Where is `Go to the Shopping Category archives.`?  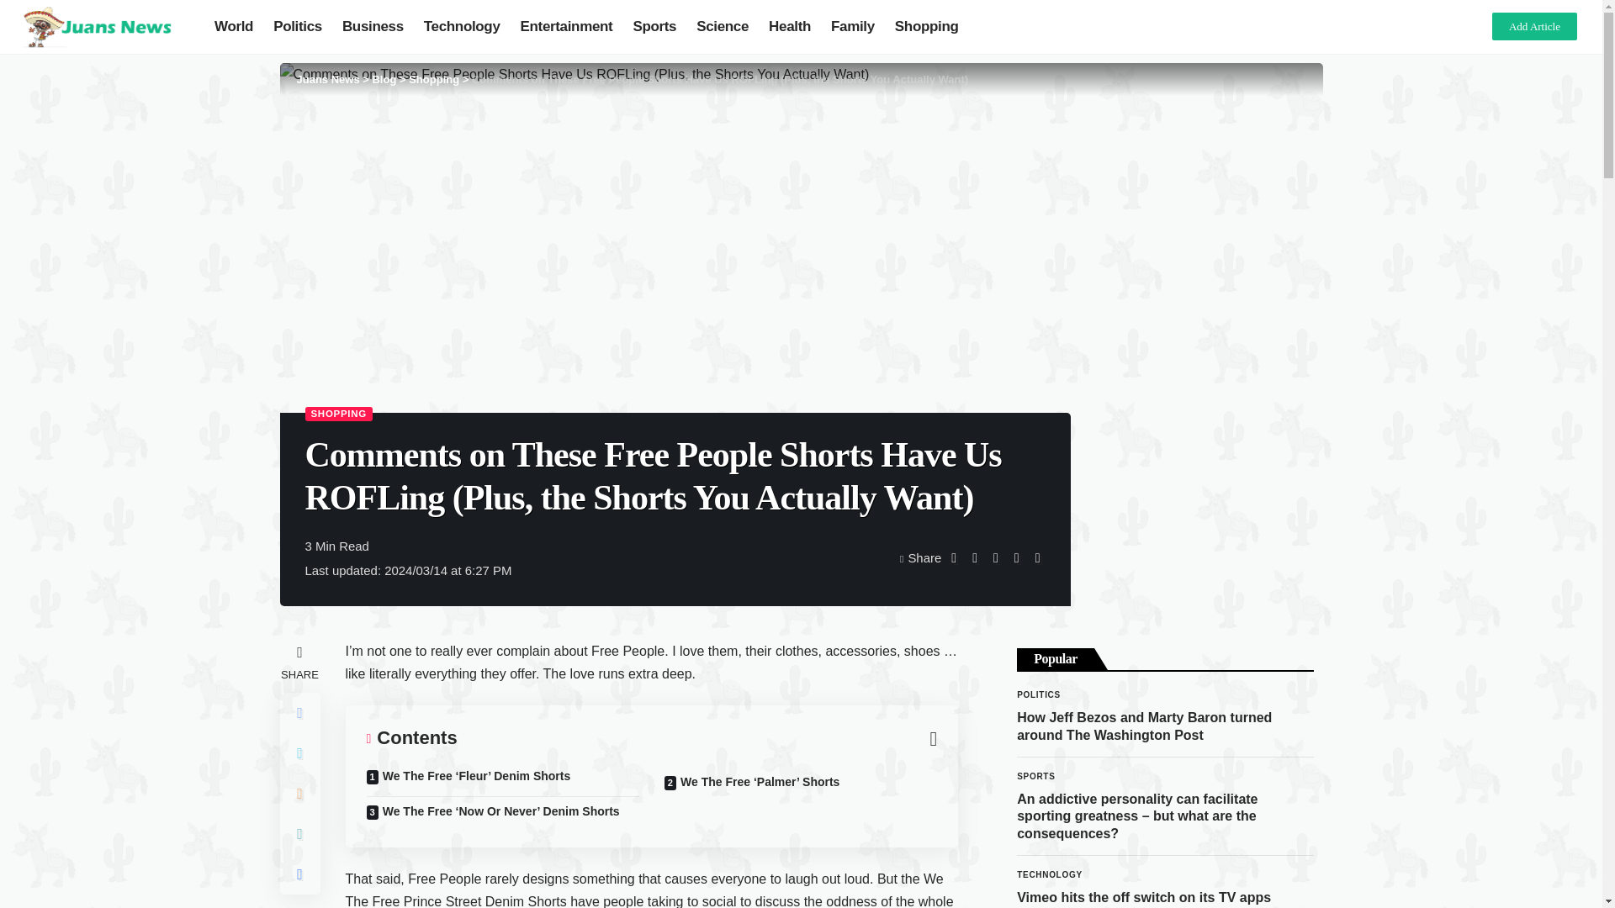
Go to the Shopping Category archives. is located at coordinates (433, 79).